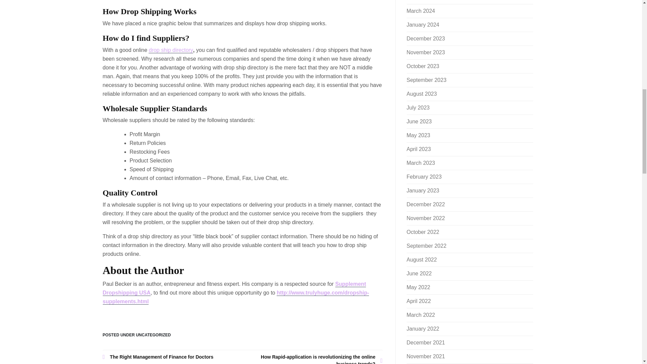 This screenshot has height=364, width=647. What do you see at coordinates (425, 38) in the screenshot?
I see `December 2023` at bounding box center [425, 38].